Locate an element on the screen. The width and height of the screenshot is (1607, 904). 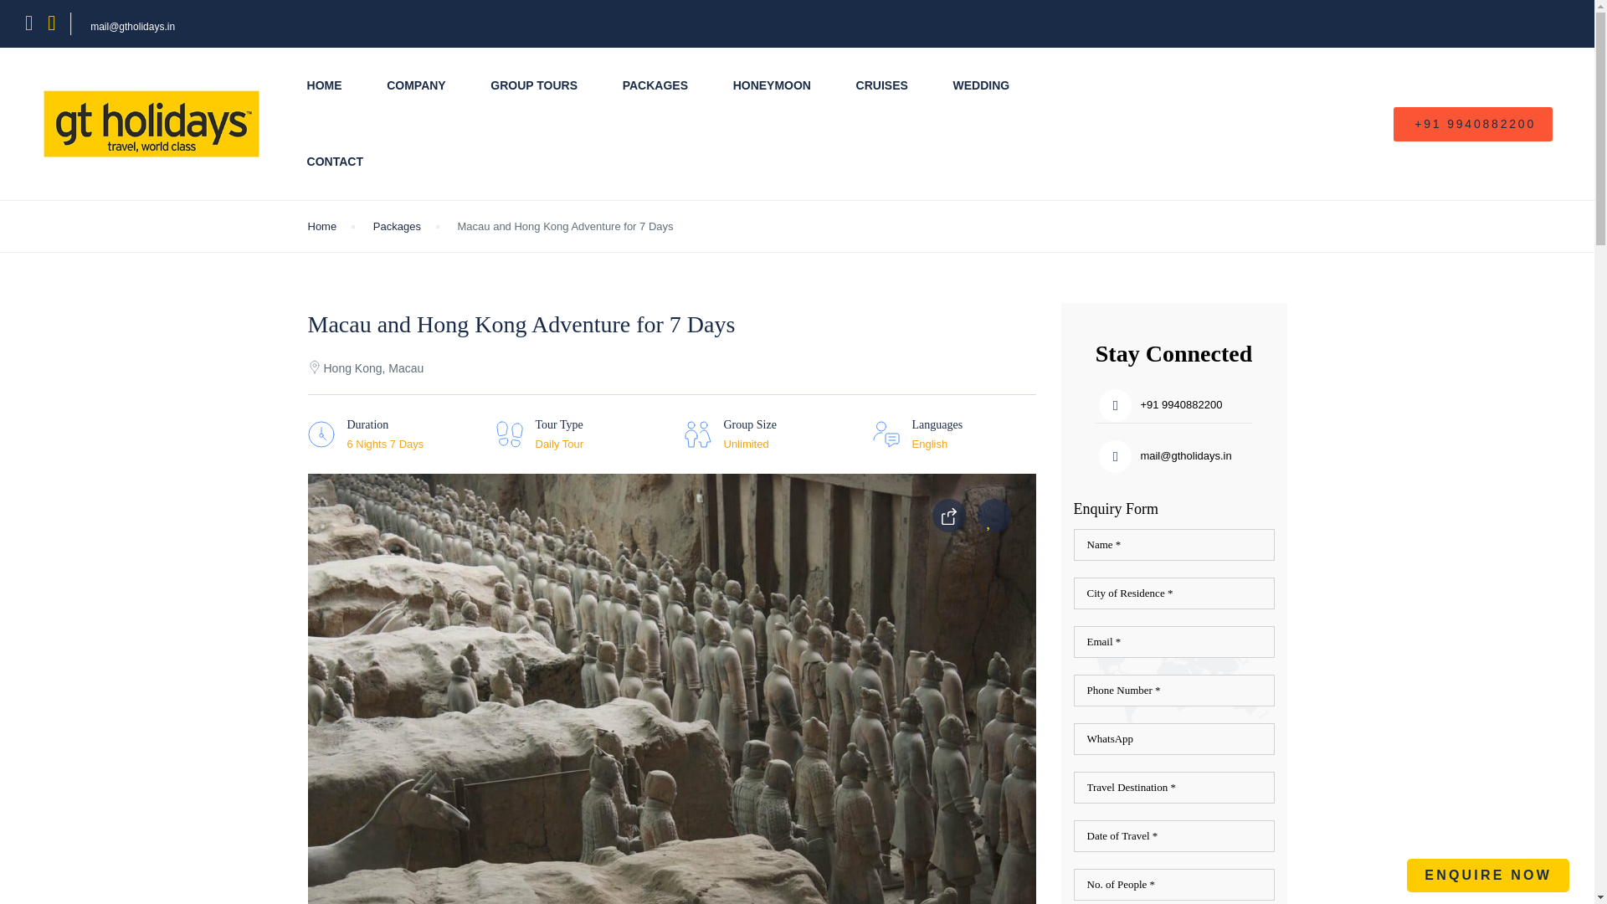
HOME is located at coordinates (324, 85).